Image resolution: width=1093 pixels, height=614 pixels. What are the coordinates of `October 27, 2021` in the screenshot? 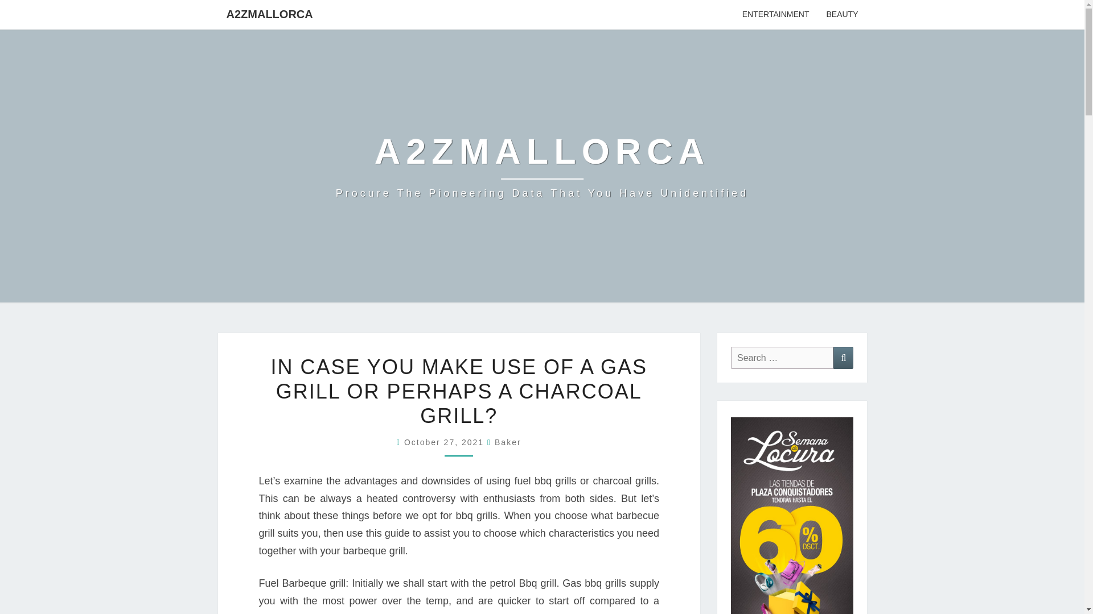 It's located at (446, 442).